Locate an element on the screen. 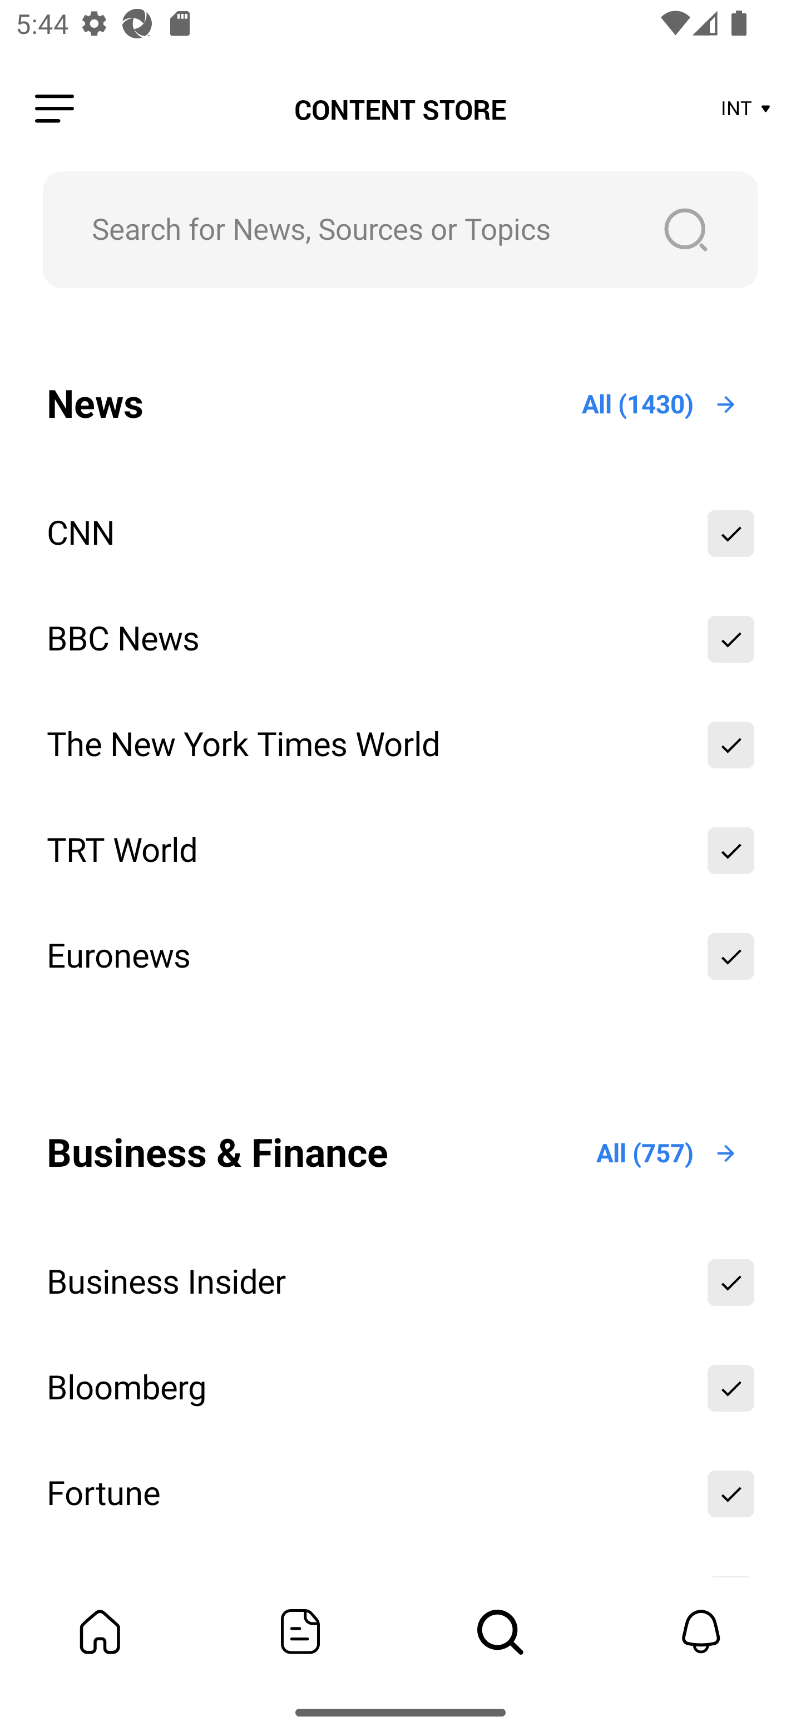  Add To My Bundle is located at coordinates (731, 533).